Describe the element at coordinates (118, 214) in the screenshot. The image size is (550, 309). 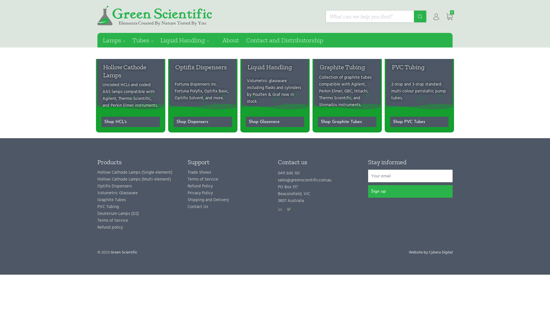
I see `Deuterium Lamps (D2)` at that location.